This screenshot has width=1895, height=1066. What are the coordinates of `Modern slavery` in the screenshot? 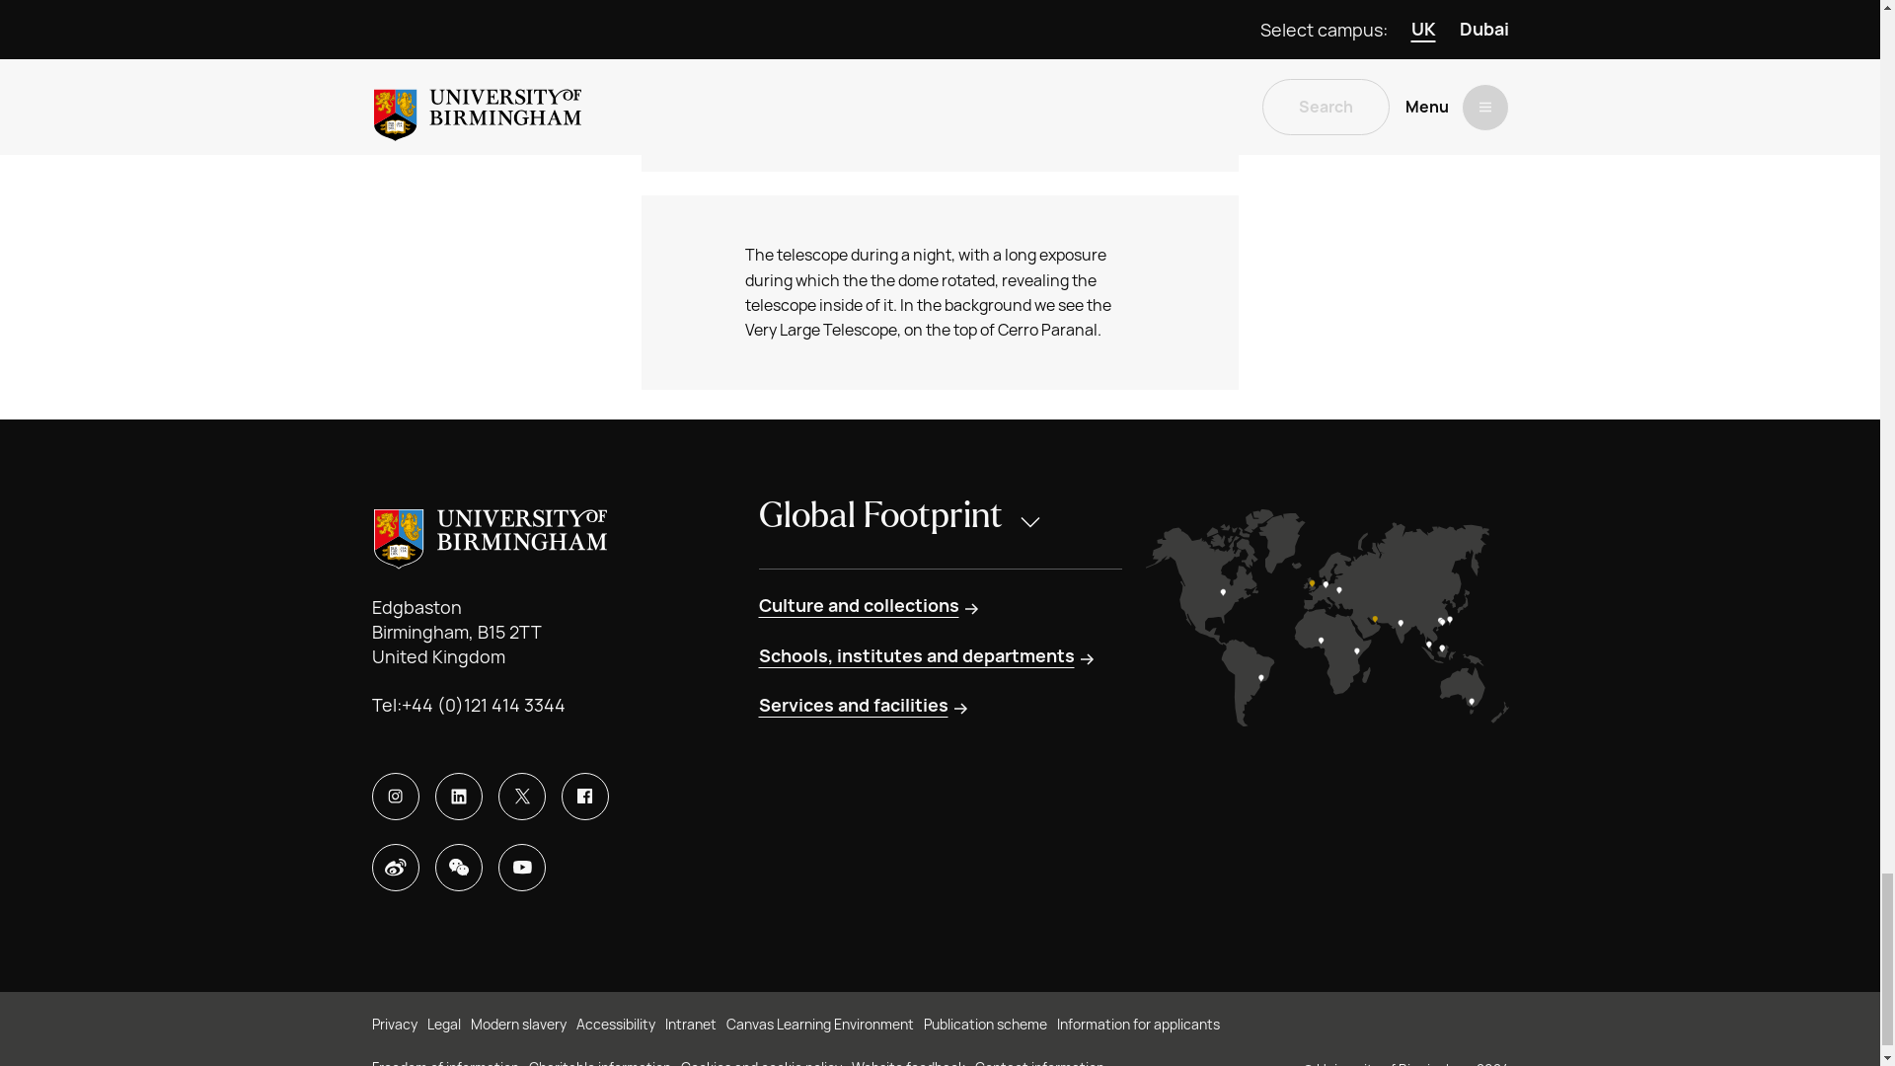 It's located at (517, 1025).